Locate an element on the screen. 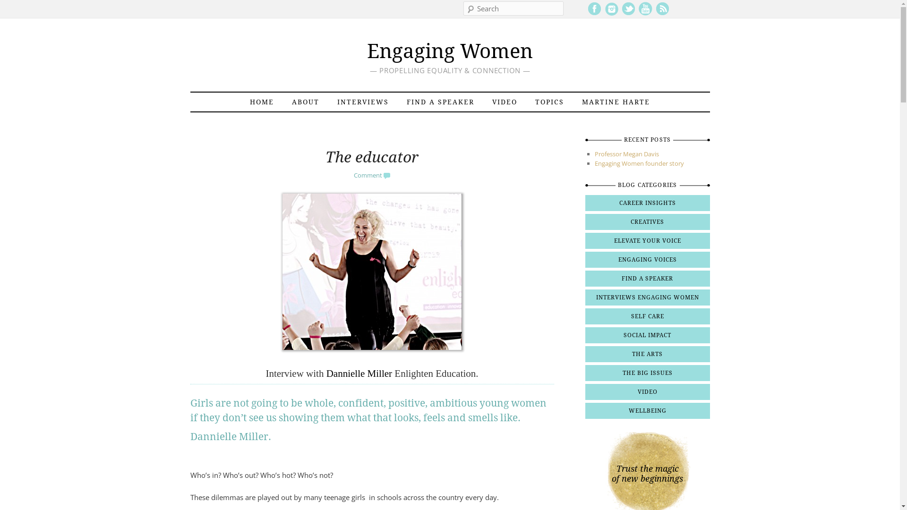 The height and width of the screenshot is (510, 907). Skip to content is located at coordinates (219, 102).